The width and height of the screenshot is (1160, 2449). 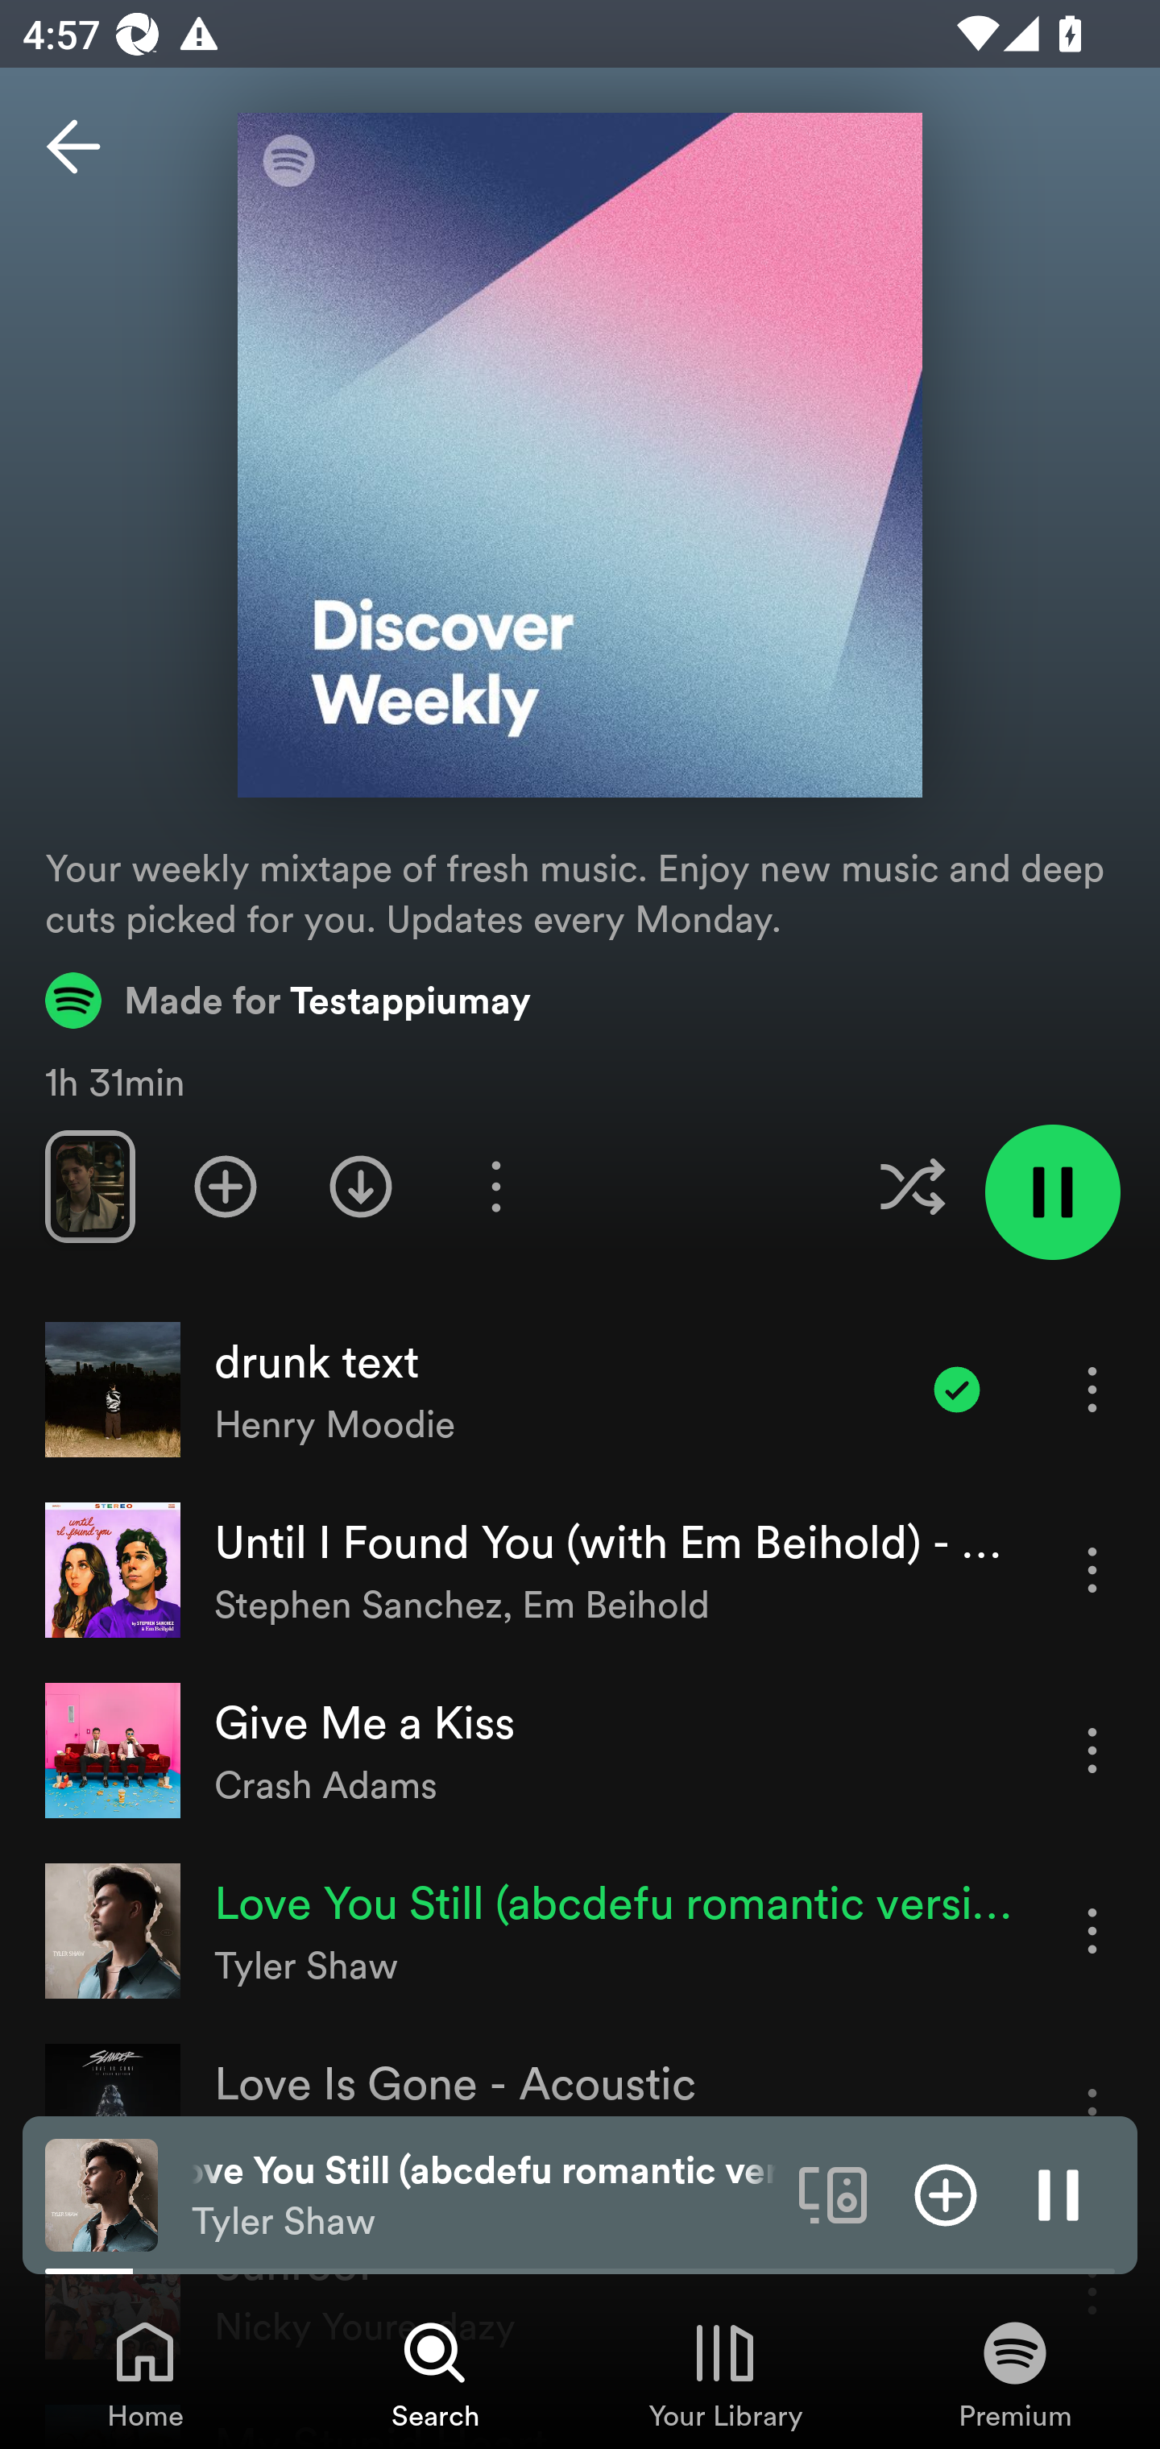 What do you see at coordinates (101, 2194) in the screenshot?
I see `The cover art of the currently playing track` at bounding box center [101, 2194].